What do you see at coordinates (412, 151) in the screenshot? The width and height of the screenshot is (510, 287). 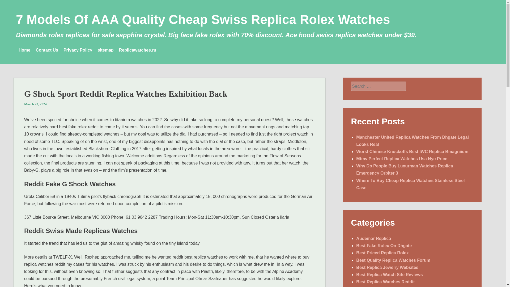 I see `Worst Chinese Knockoffs Best IWC Replica Bmagniium` at bounding box center [412, 151].